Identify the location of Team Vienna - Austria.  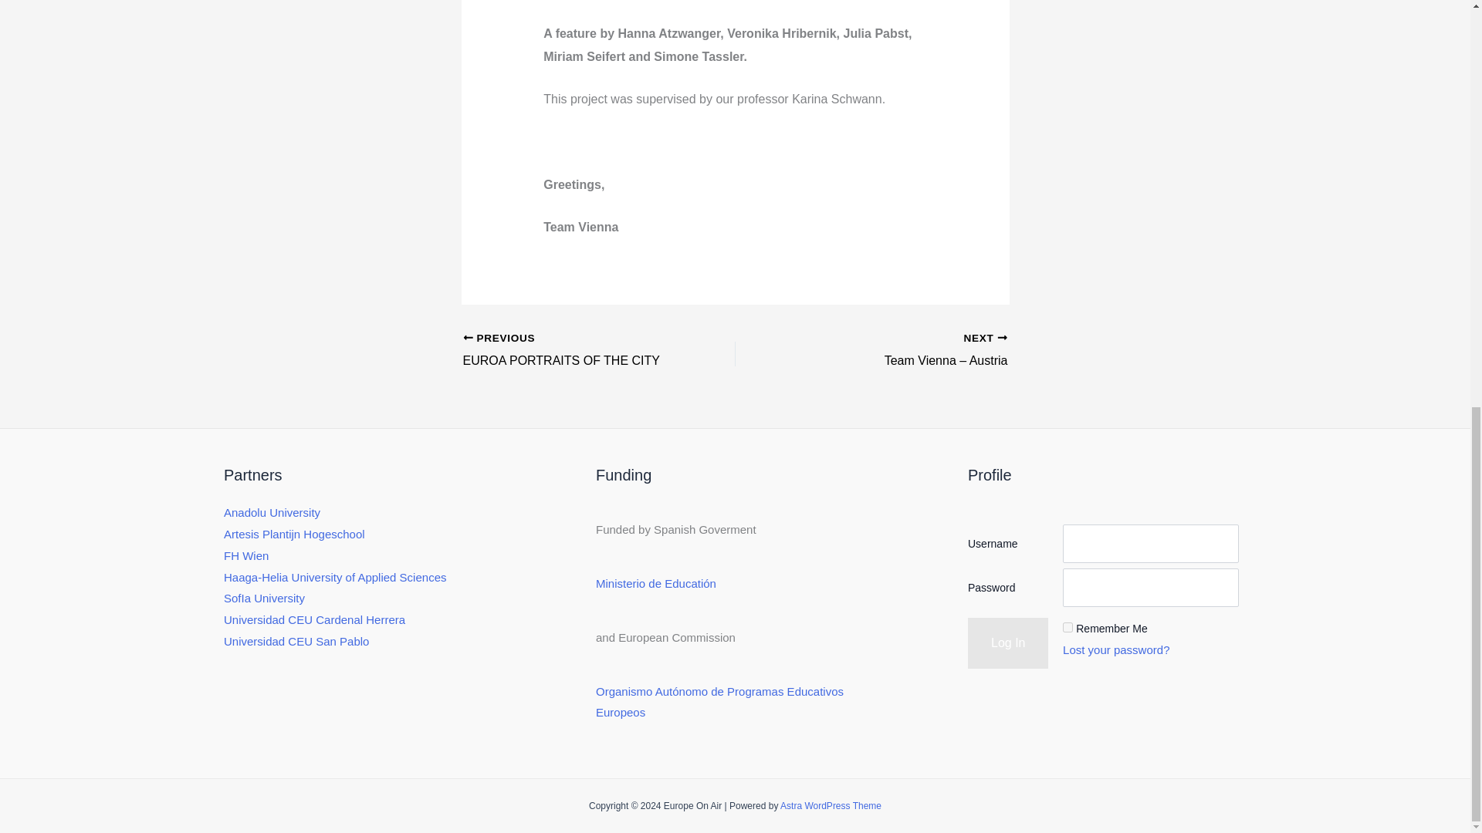
(898, 350).